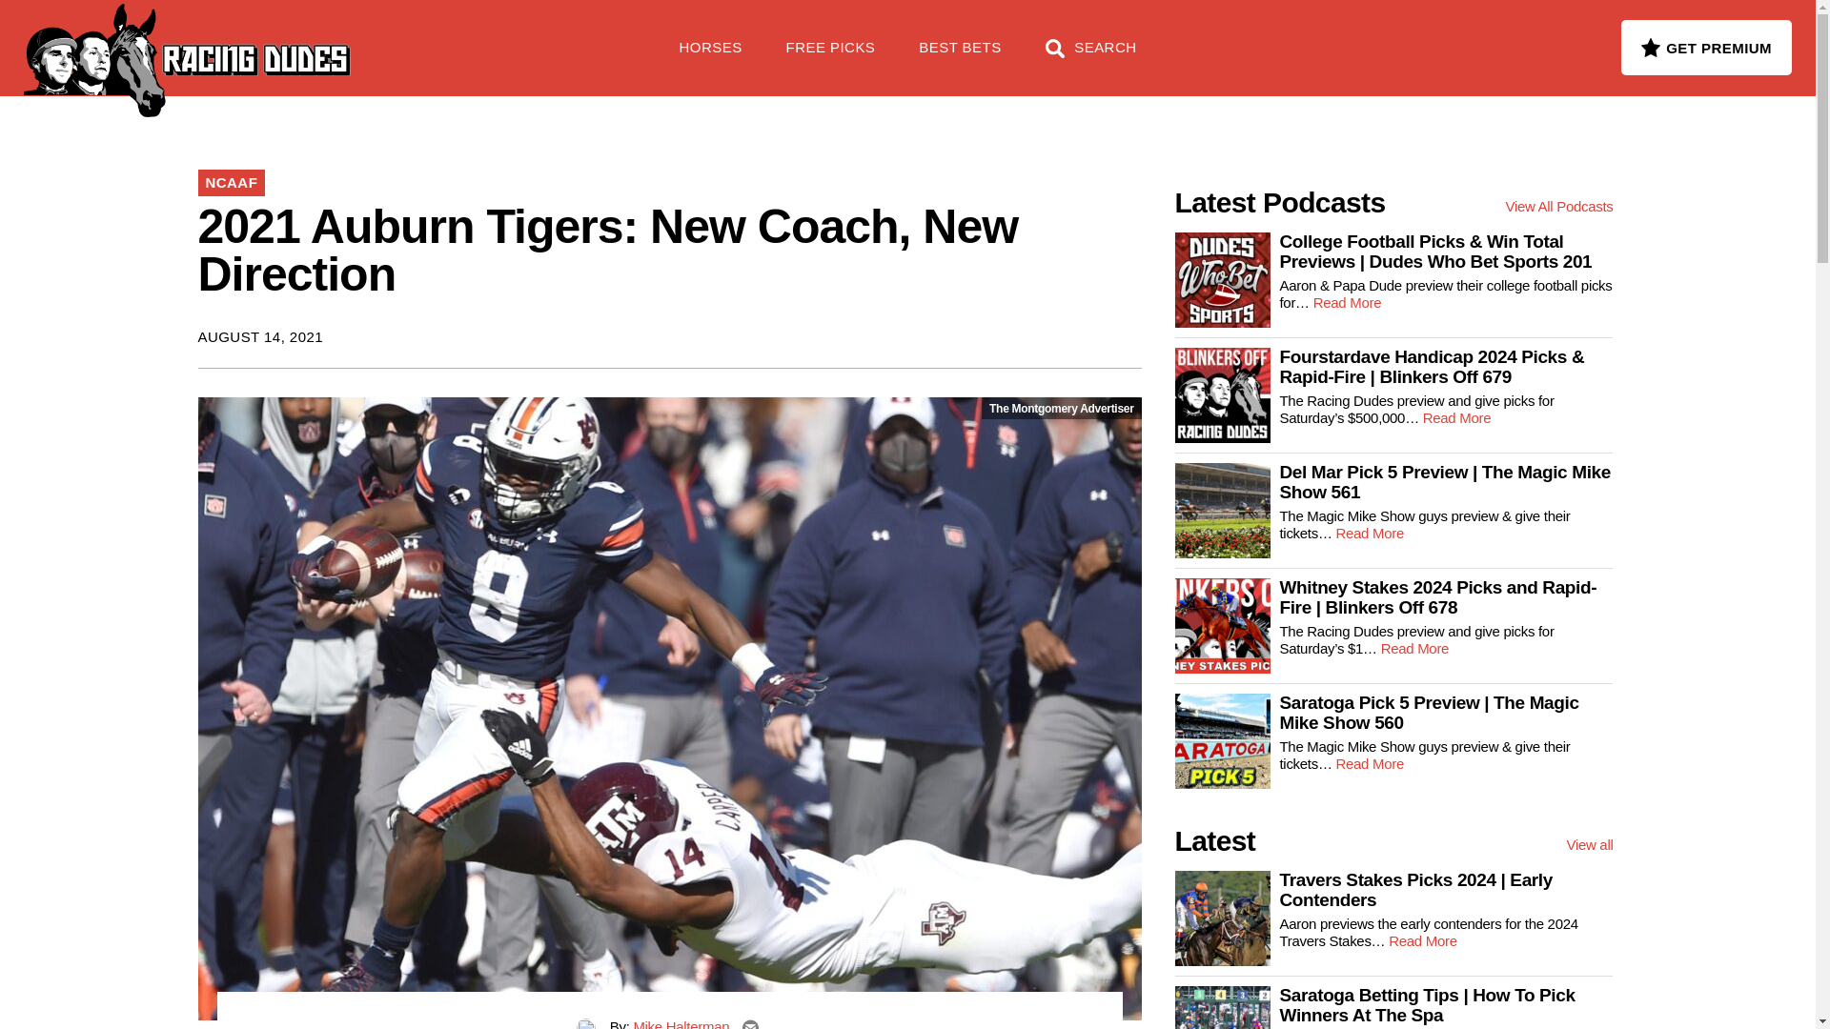 This screenshot has height=1029, width=1830. Describe the element at coordinates (681, 1023) in the screenshot. I see `Posts by Mike Halterman` at that location.